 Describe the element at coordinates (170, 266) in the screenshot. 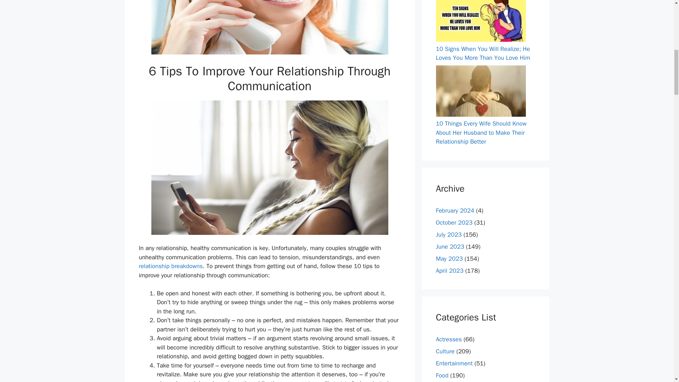

I see `relationship breakdowns` at that location.